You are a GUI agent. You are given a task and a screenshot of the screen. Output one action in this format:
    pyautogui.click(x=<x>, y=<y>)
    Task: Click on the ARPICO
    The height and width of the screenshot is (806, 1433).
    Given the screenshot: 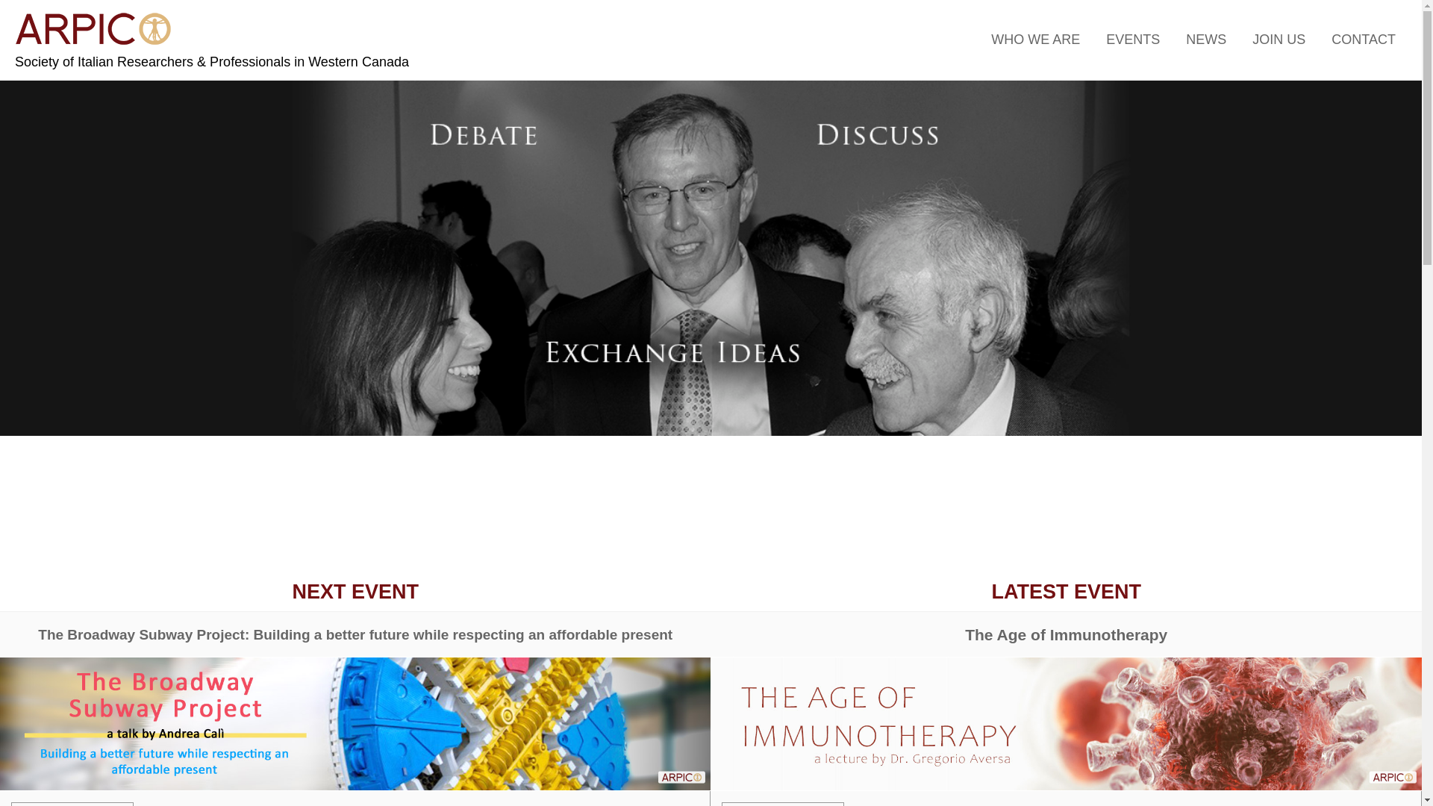 What is the action you would take?
    pyautogui.click(x=94, y=30)
    